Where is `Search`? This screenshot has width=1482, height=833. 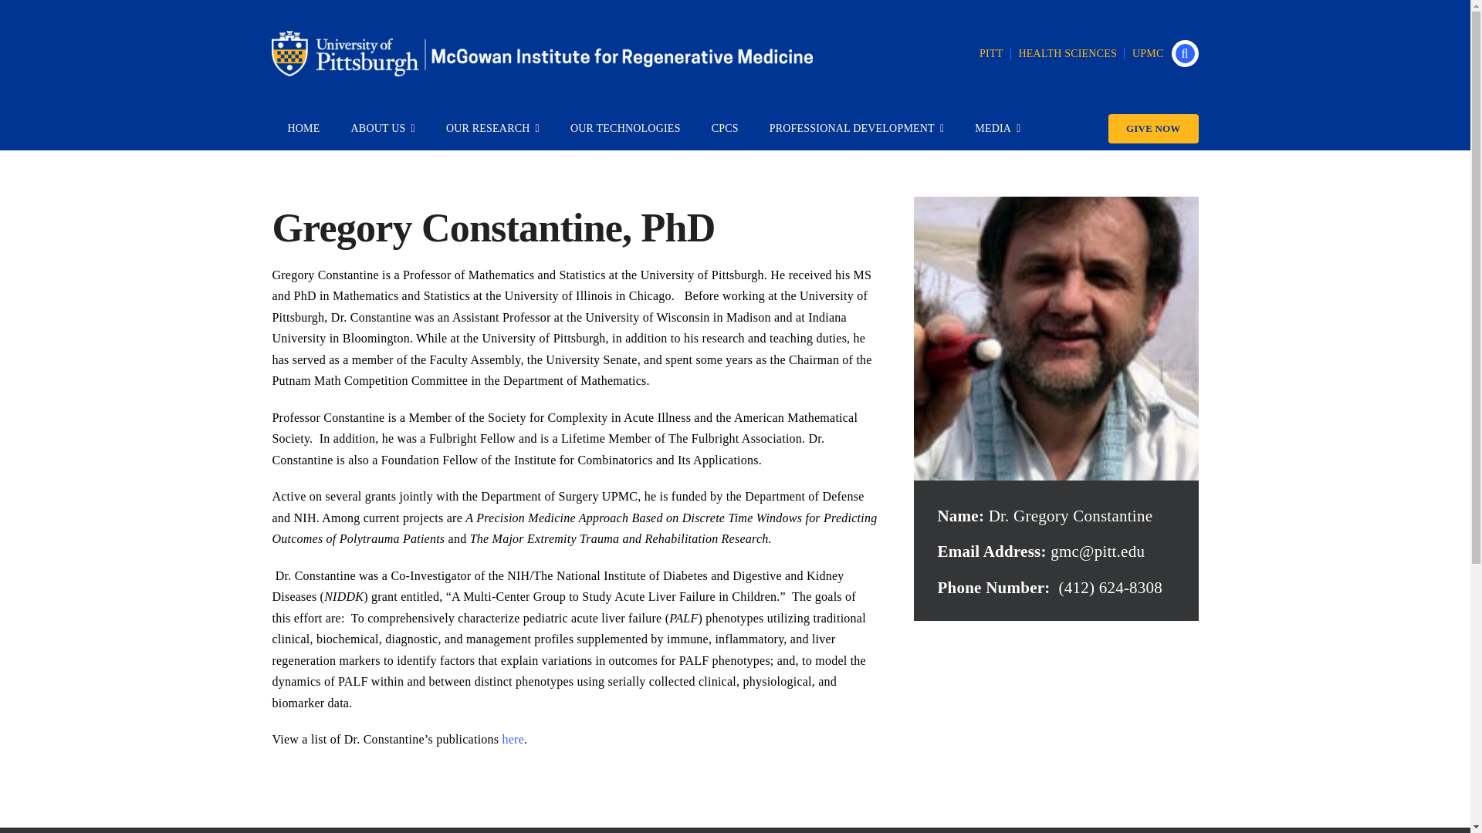 Search is located at coordinates (1186, 53).